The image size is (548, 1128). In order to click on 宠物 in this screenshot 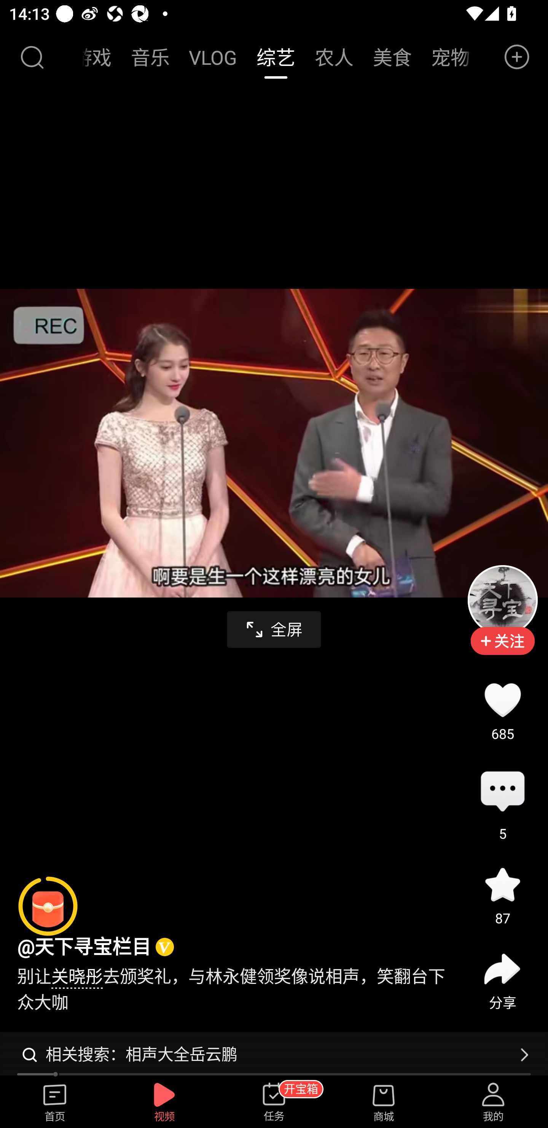, I will do `click(446, 57)`.